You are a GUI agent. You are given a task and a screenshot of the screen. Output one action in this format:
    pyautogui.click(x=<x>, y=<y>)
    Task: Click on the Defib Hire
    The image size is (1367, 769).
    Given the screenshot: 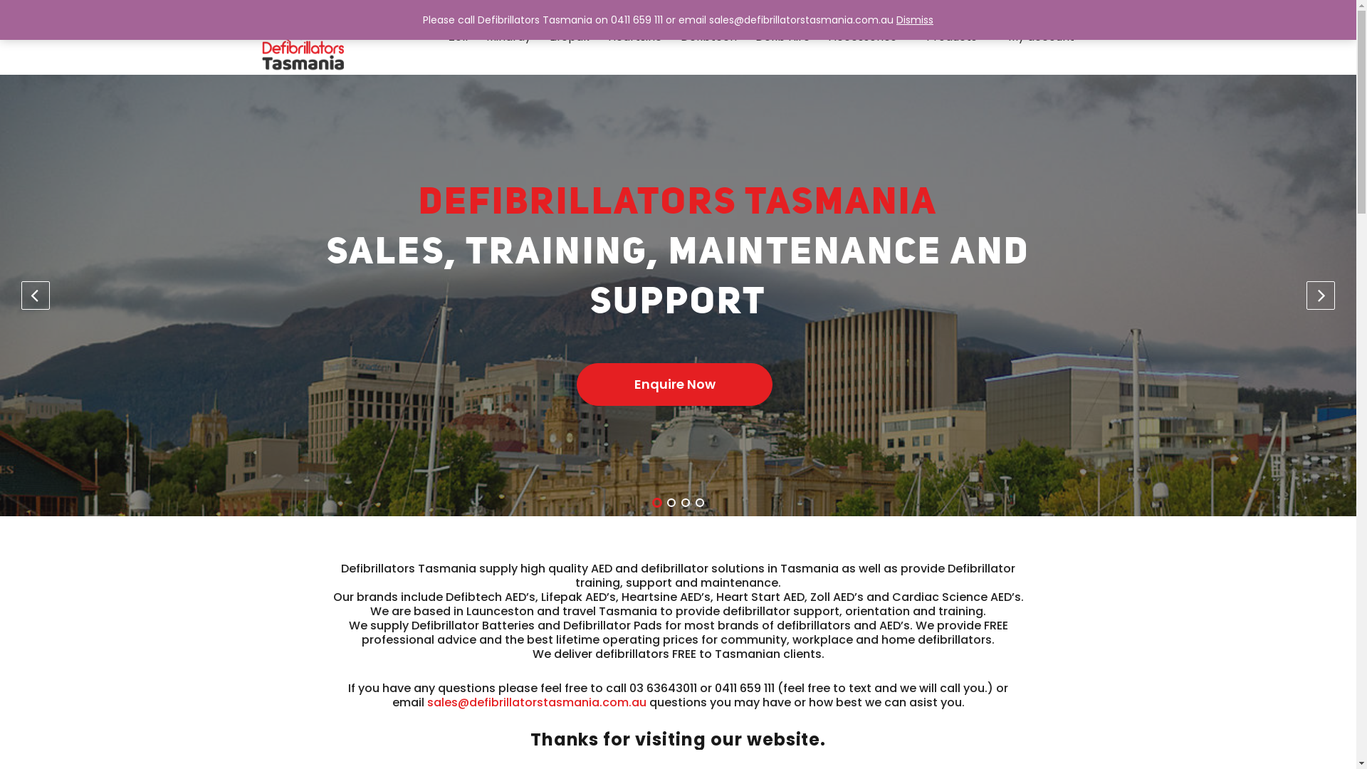 What is the action you would take?
    pyautogui.click(x=783, y=37)
    